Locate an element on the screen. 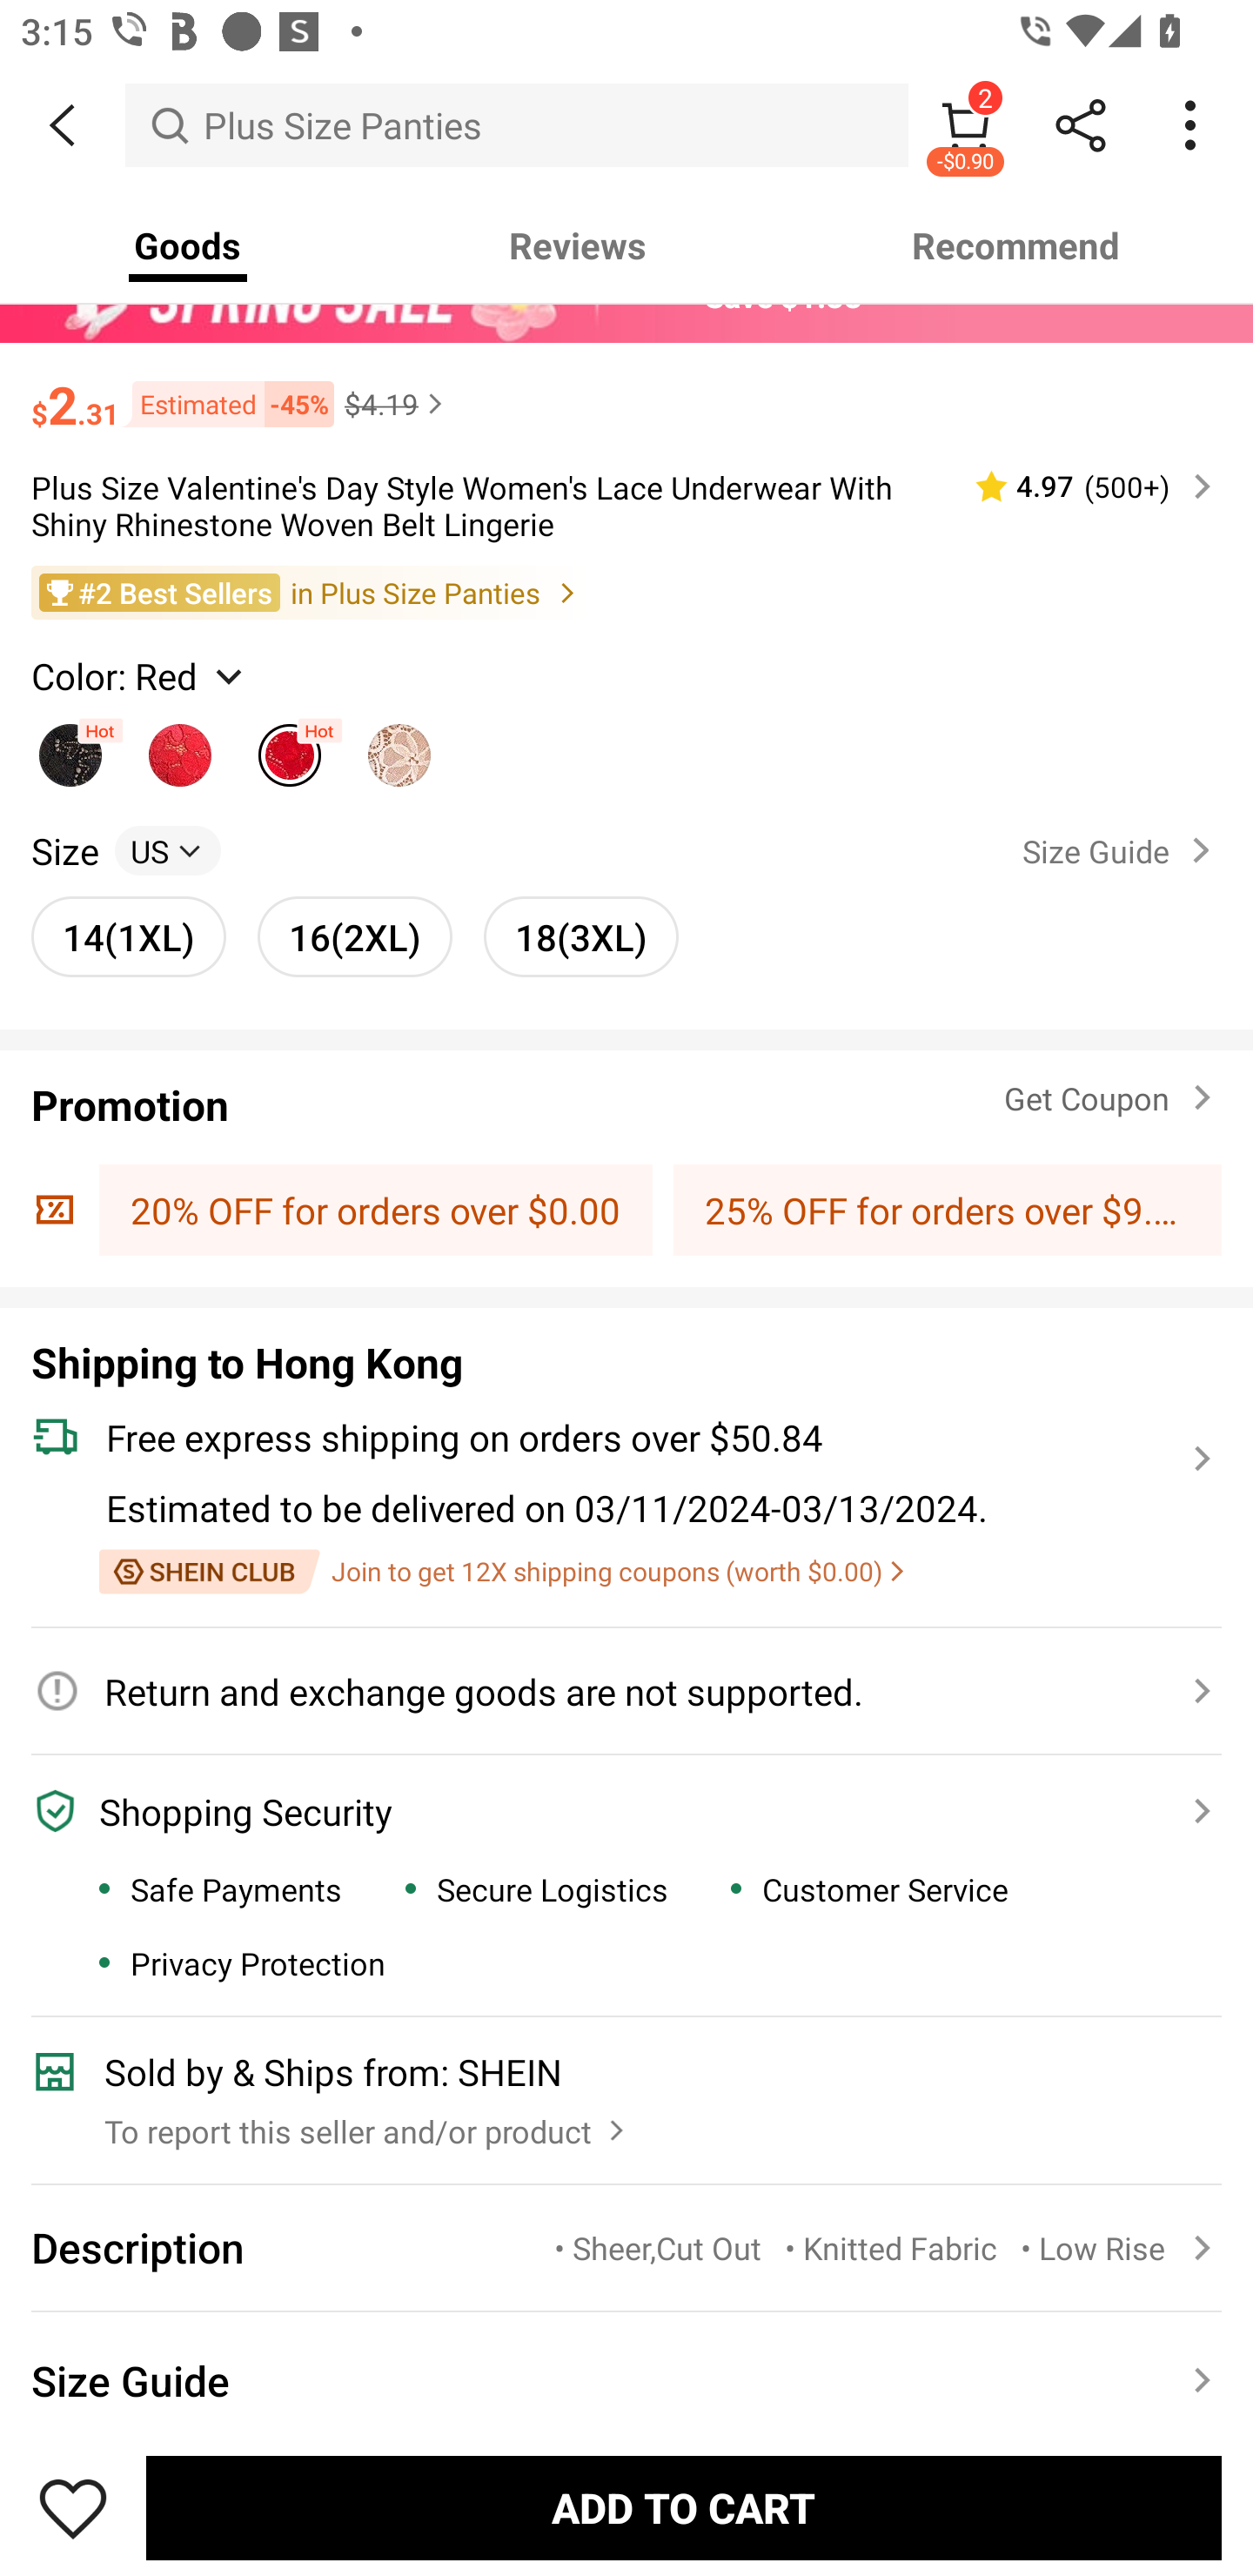 Image resolution: width=1253 pixels, height=2576 pixels. Size is located at coordinates (64, 851).